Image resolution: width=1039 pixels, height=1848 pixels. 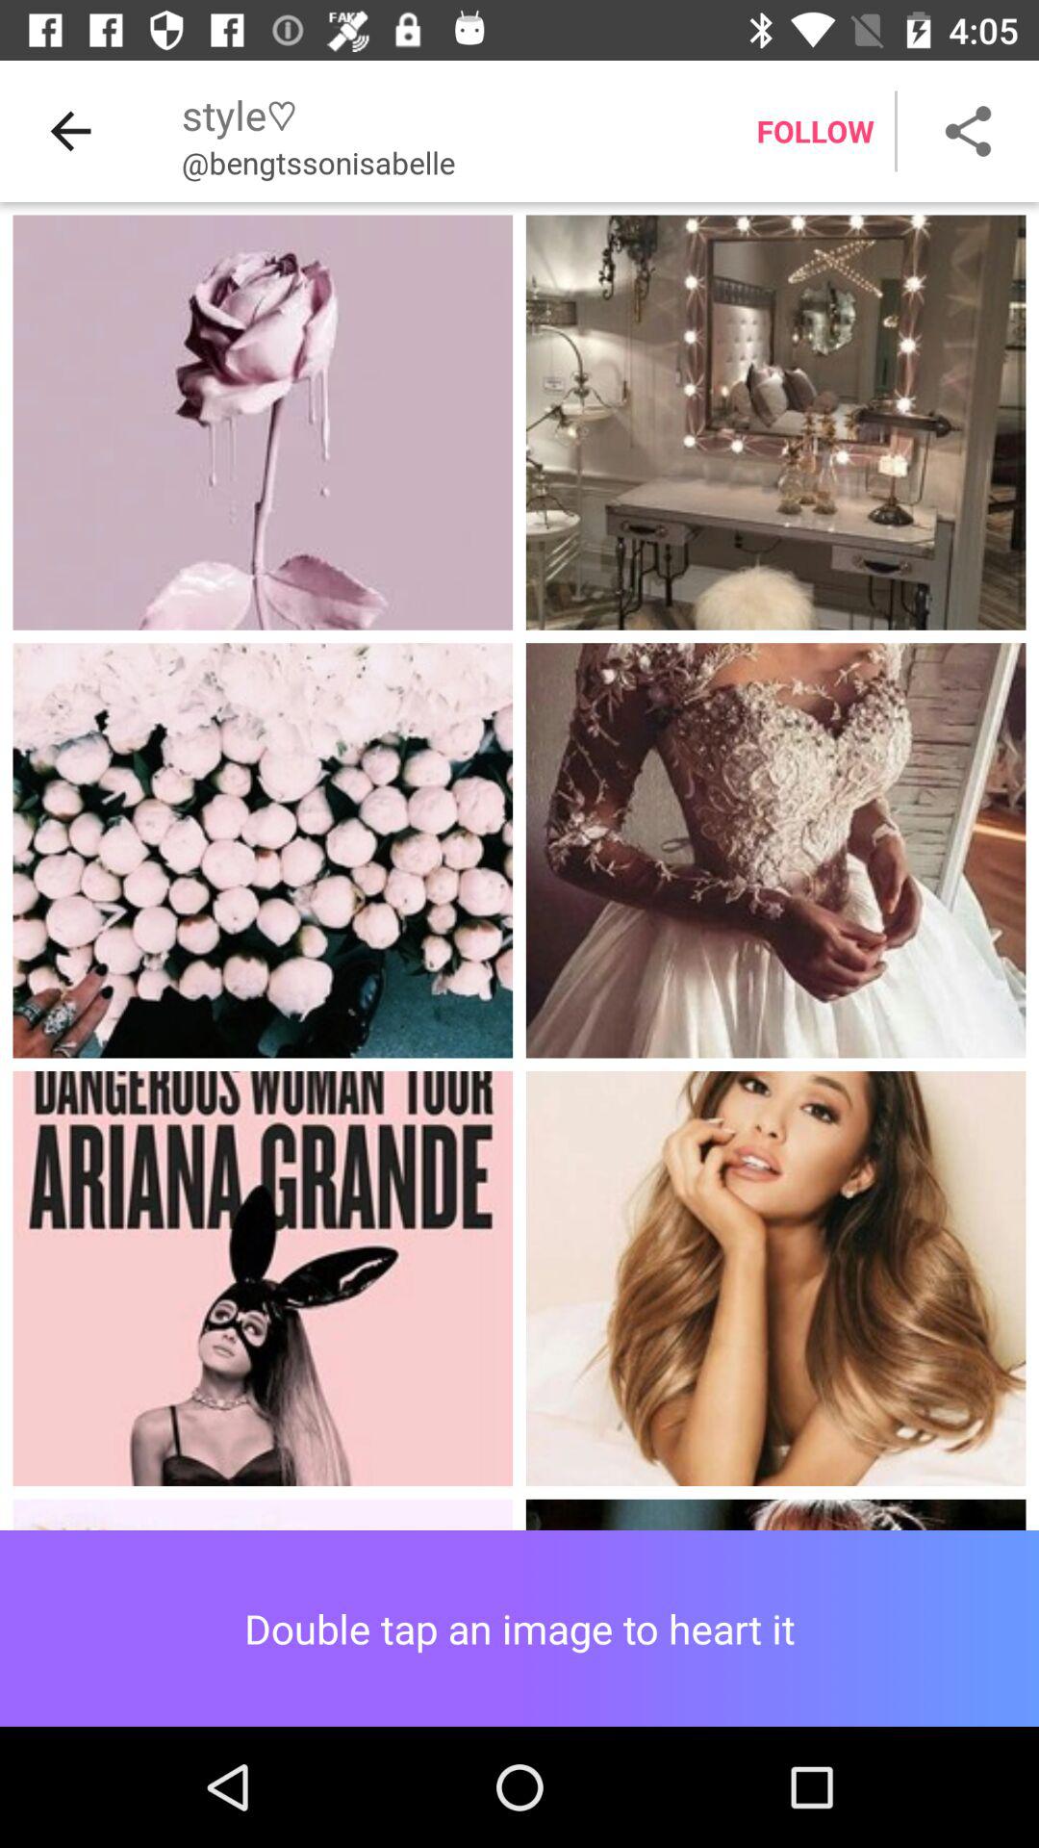 I want to click on click on the text follow, so click(x=816, y=131).